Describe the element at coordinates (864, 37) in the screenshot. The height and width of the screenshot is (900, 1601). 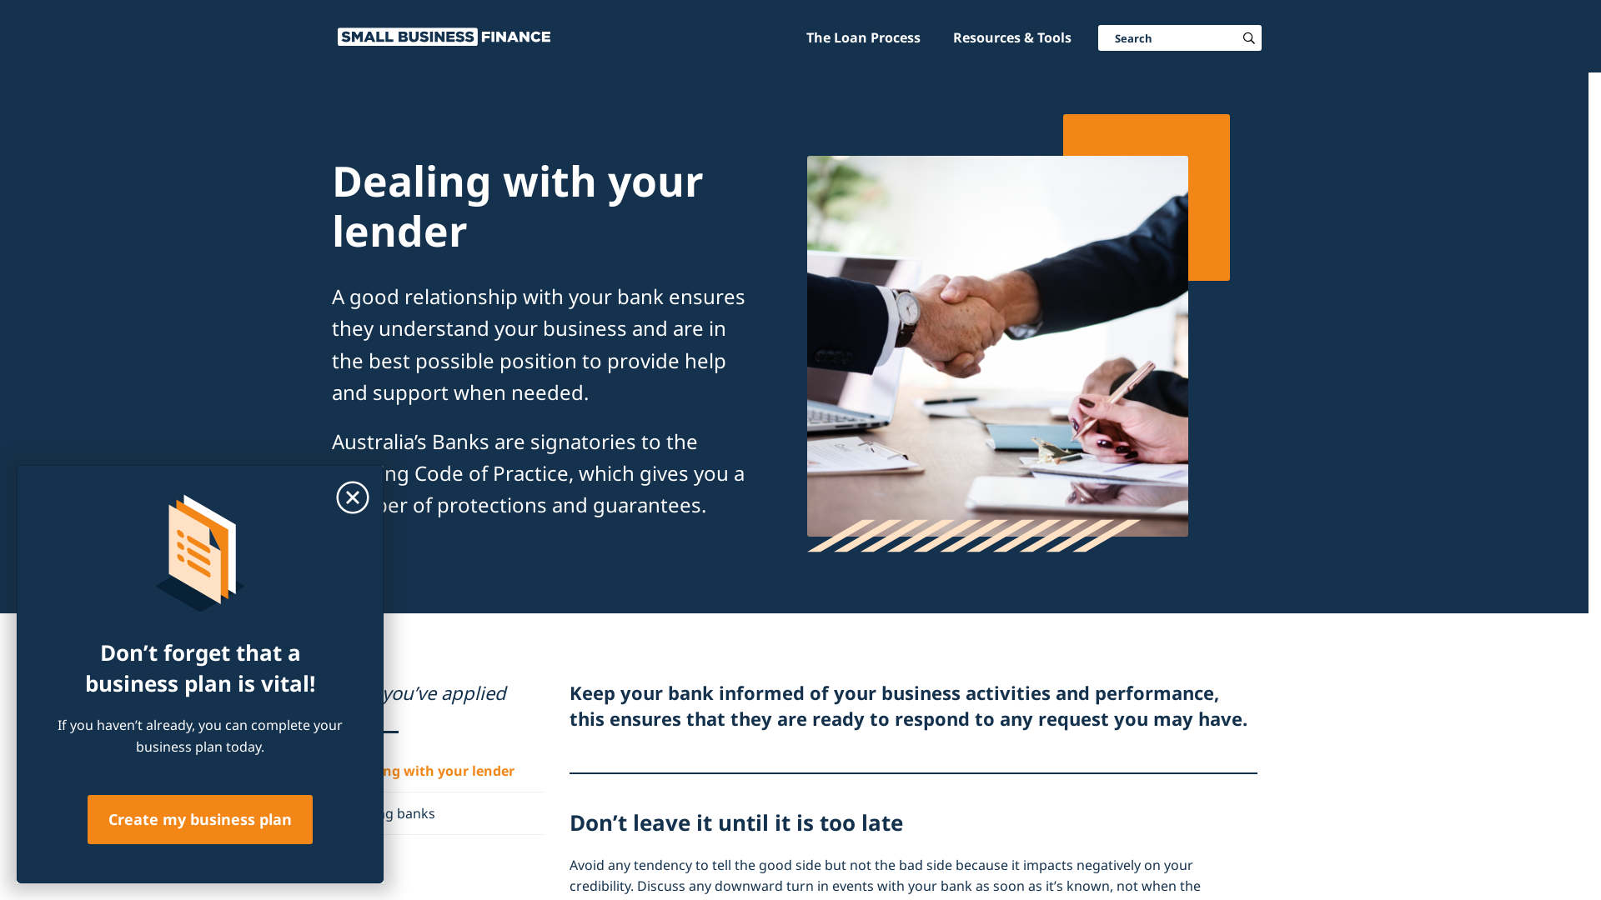
I see `The Loan Process` at that location.